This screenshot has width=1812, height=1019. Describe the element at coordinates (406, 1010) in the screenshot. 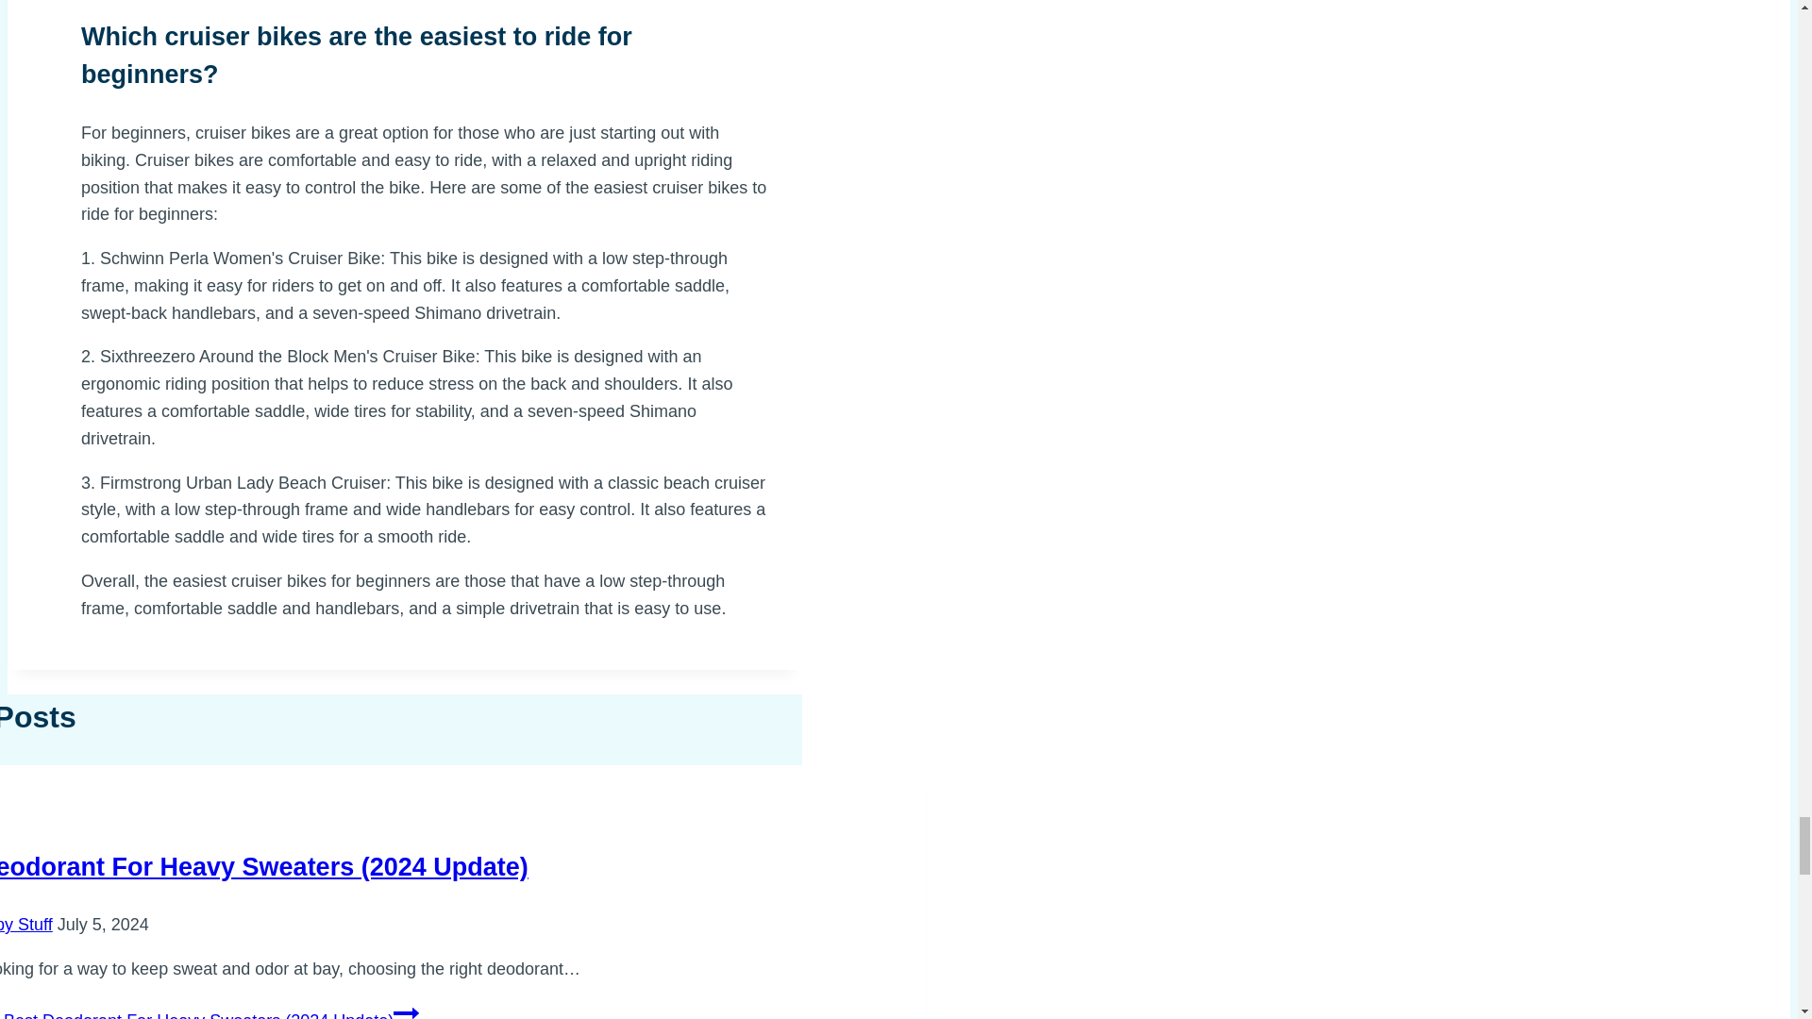

I see `Continue` at that location.